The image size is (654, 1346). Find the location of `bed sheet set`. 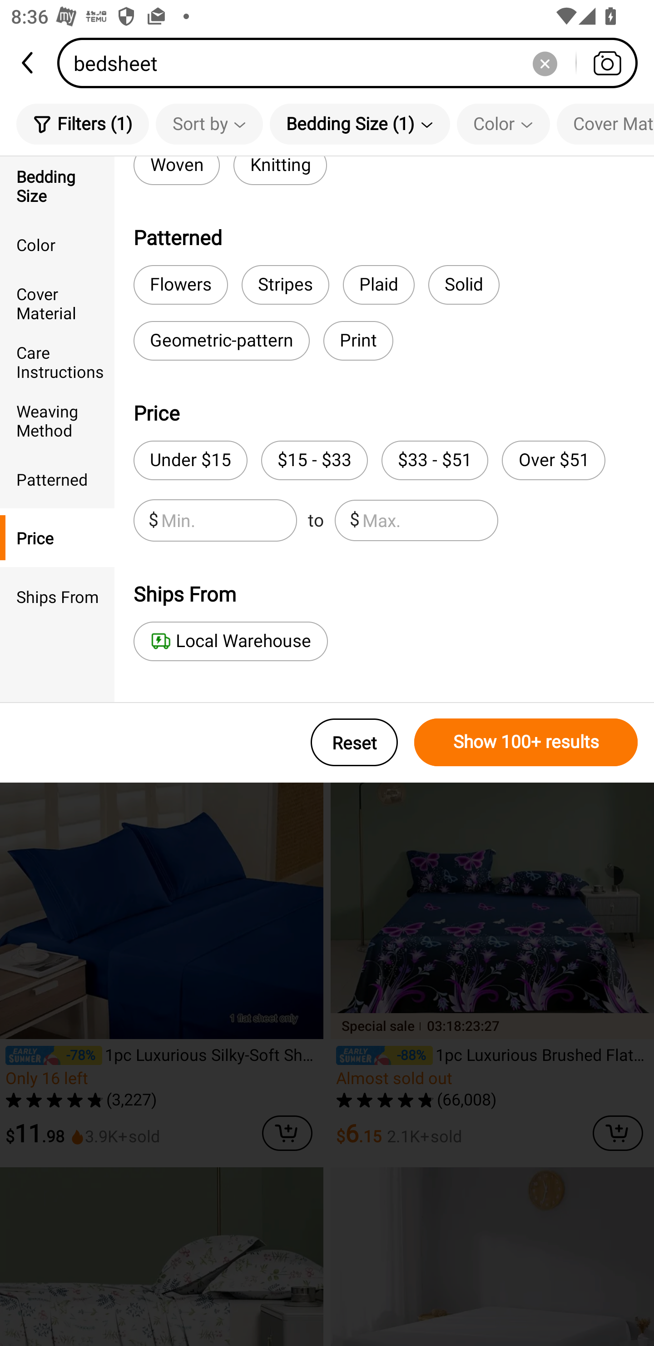

bed sheet set is located at coordinates (199, 233).